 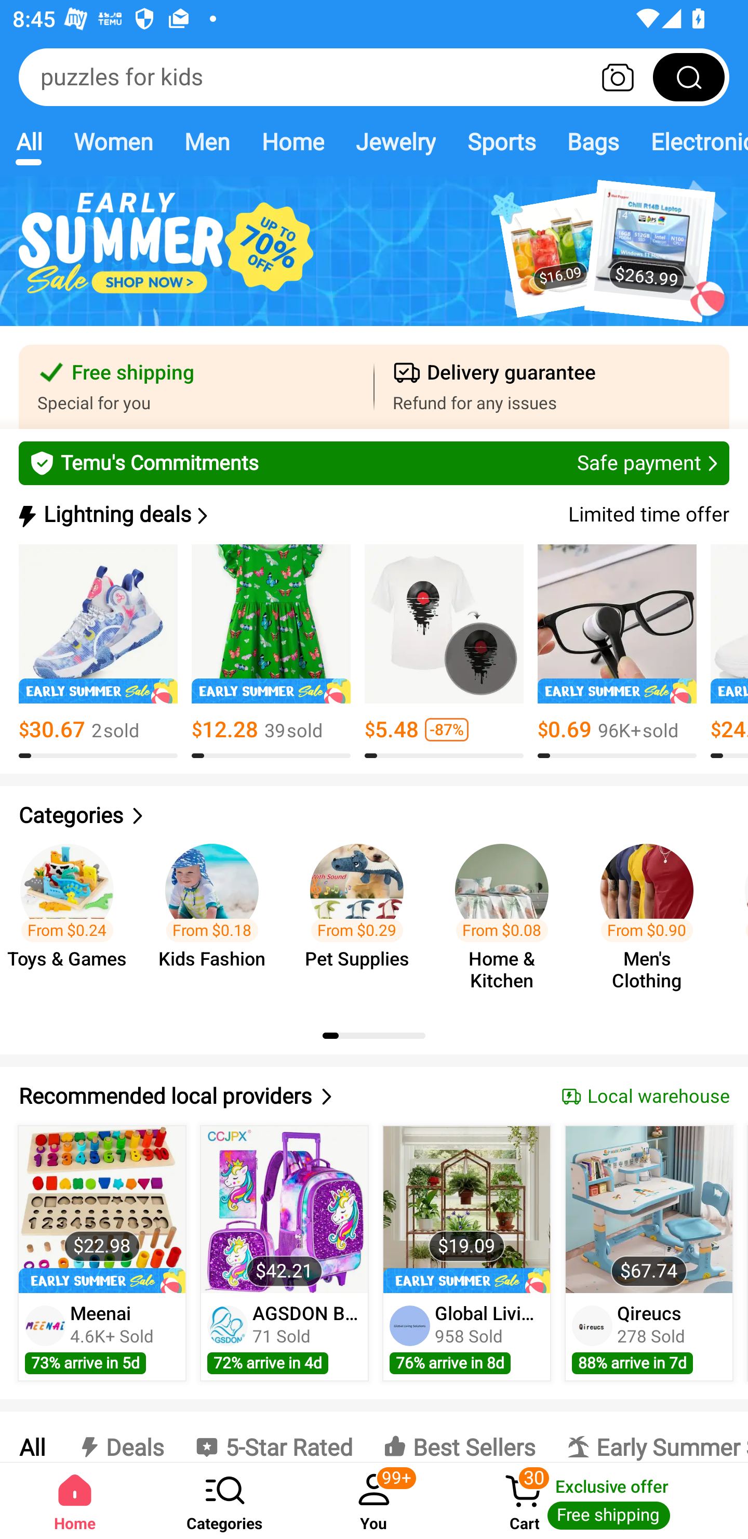 What do you see at coordinates (98, 651) in the screenshot?
I see `$30.67 2￼sold 8.0` at bounding box center [98, 651].